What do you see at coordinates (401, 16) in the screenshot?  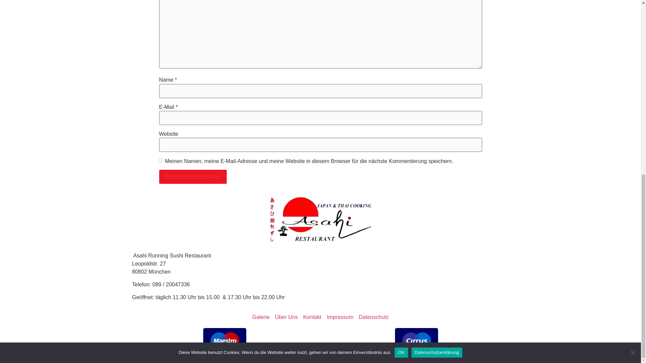 I see `OK` at bounding box center [401, 16].